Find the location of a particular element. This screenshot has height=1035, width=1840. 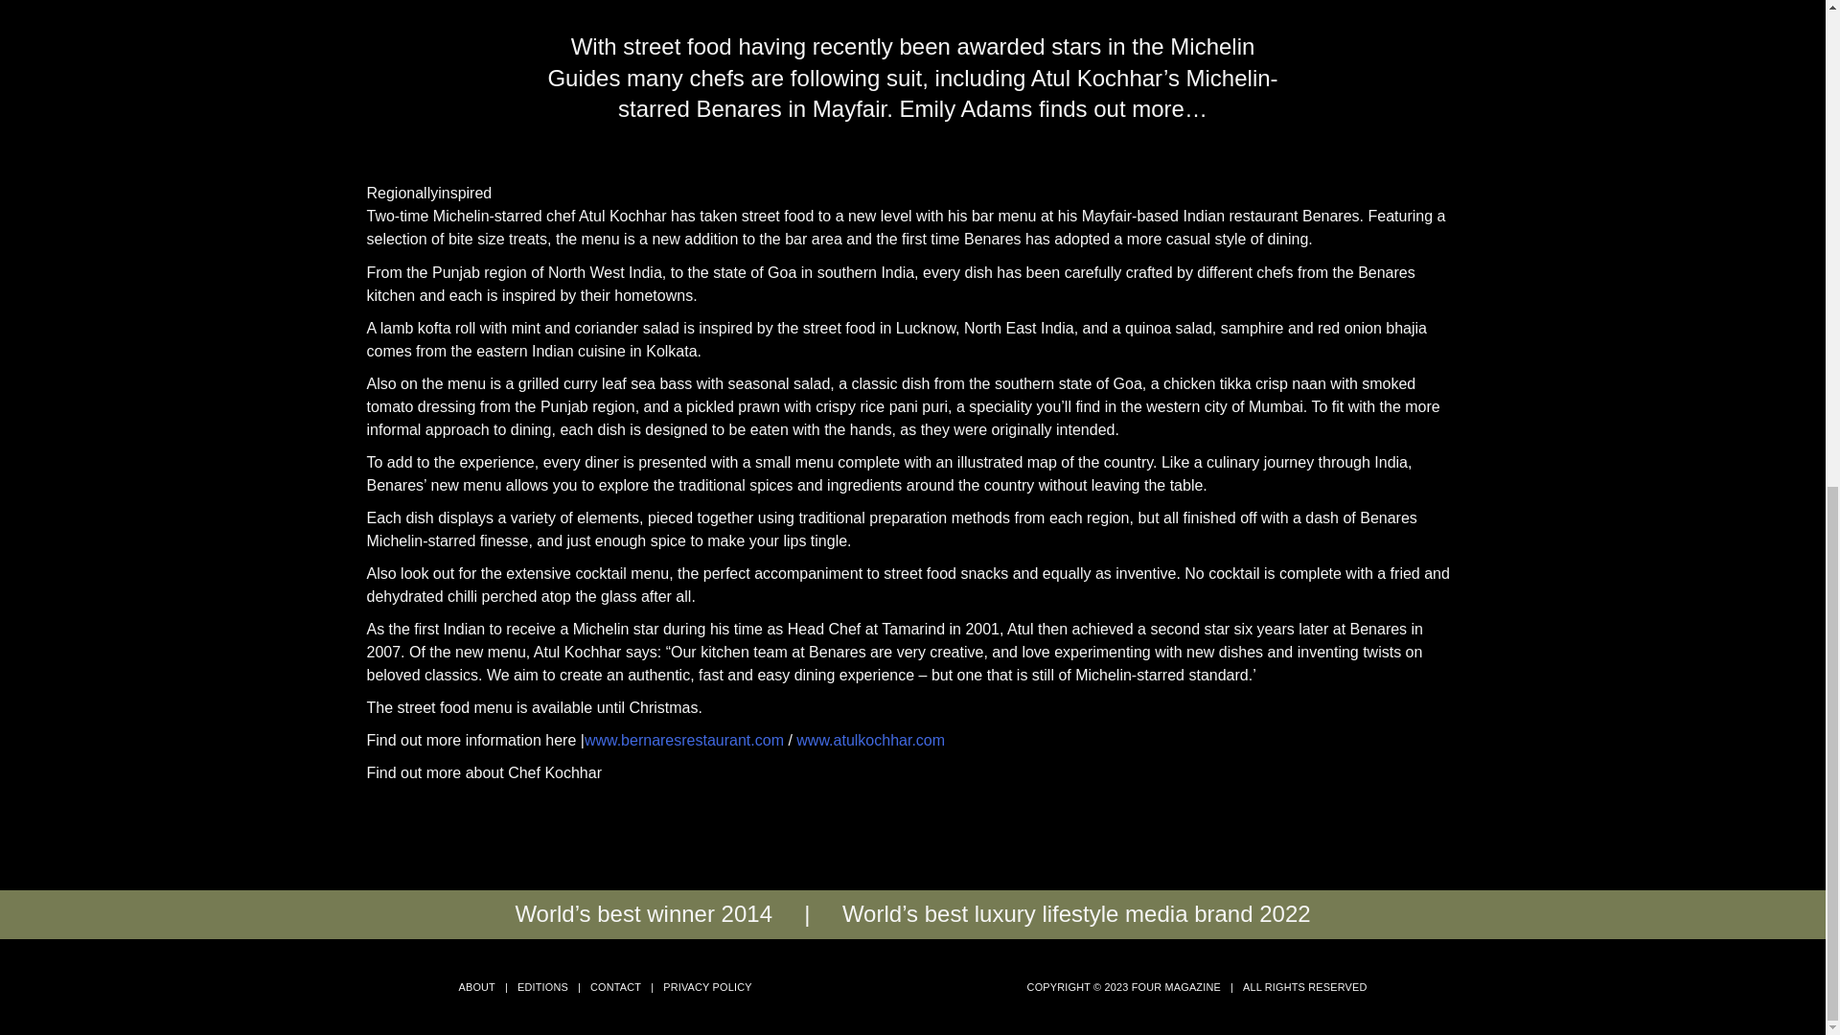

ABOUT is located at coordinates (476, 986).